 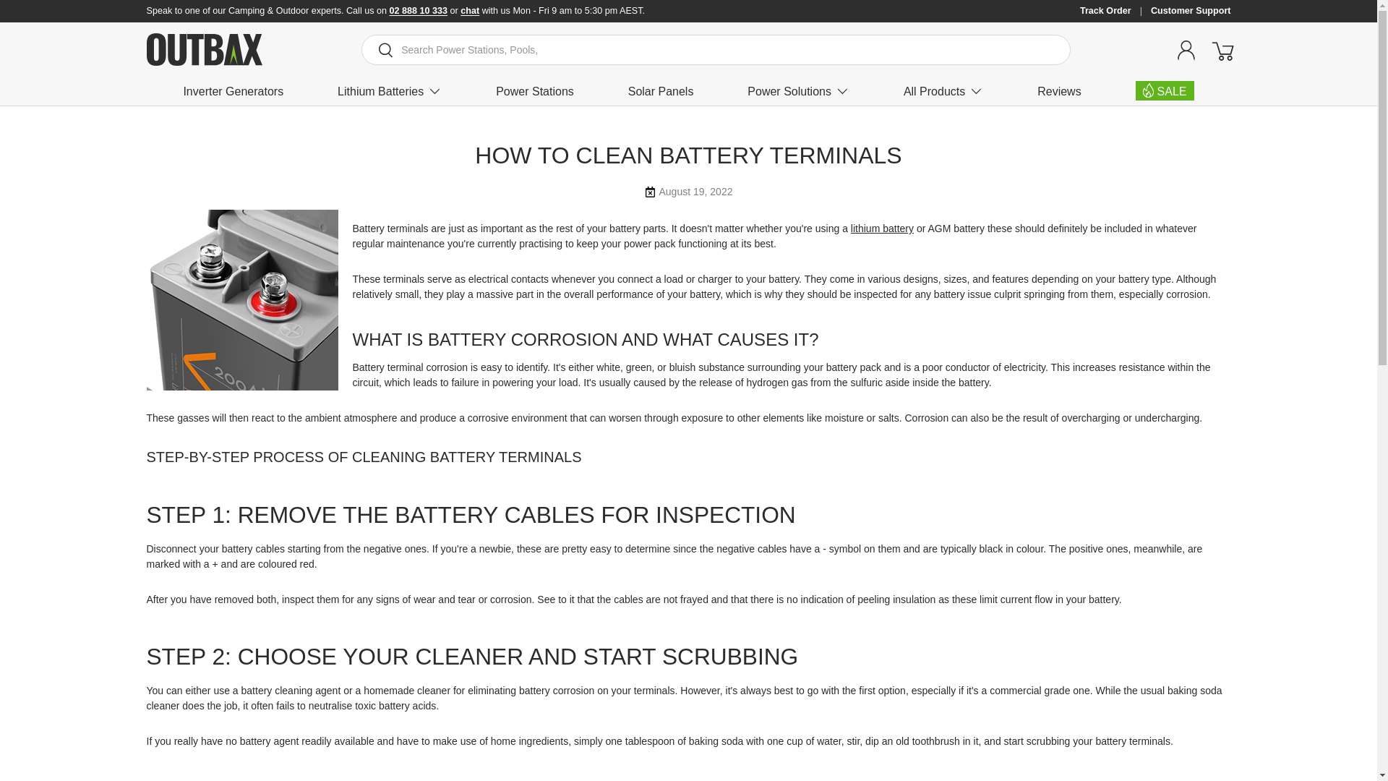 What do you see at coordinates (943, 91) in the screenshot?
I see `All Products` at bounding box center [943, 91].